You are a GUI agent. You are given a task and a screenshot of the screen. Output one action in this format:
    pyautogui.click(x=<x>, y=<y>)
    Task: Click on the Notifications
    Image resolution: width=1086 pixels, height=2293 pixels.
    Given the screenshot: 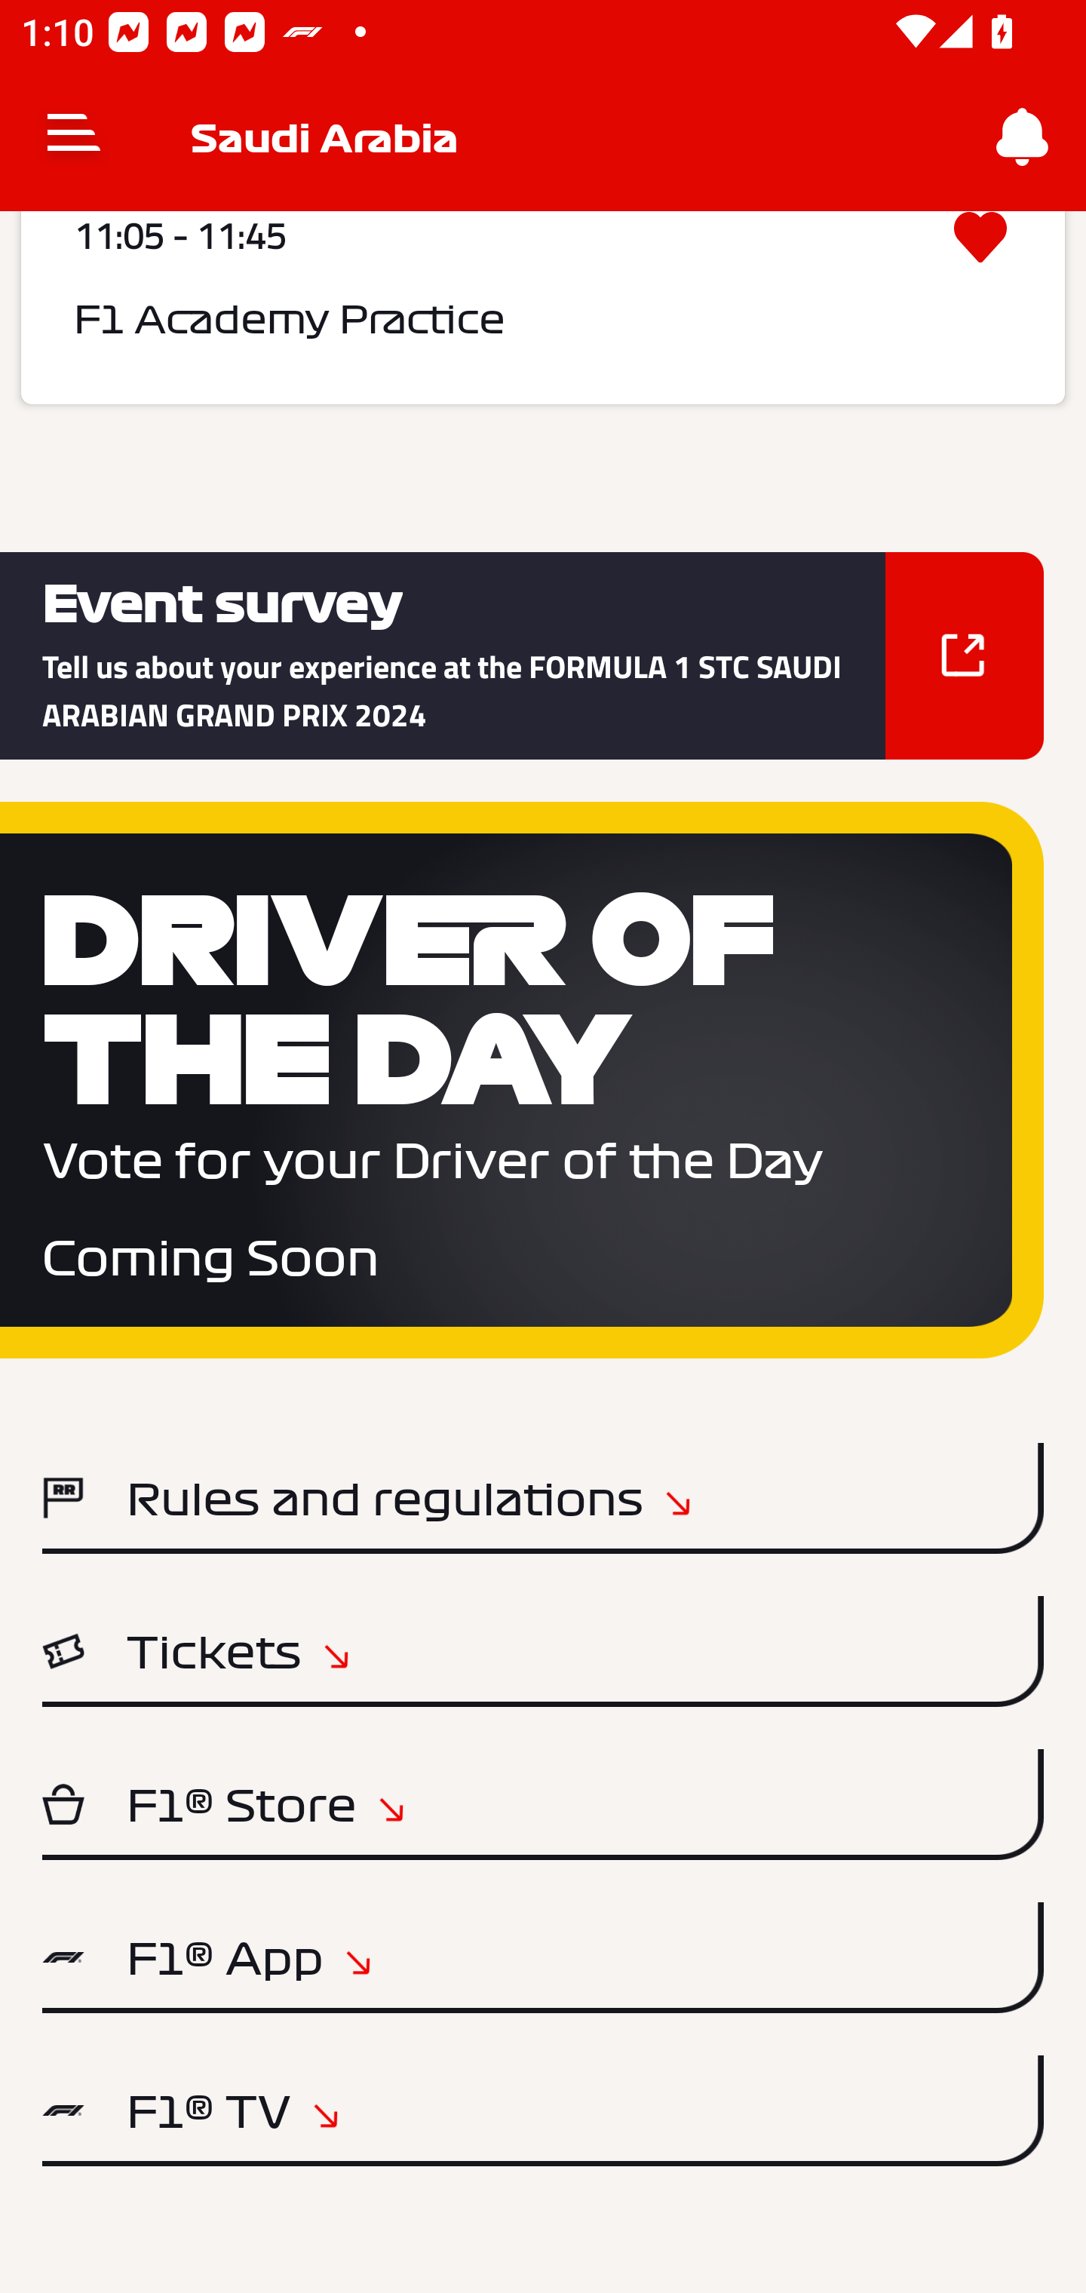 What is the action you would take?
    pyautogui.click(x=1023, y=137)
    